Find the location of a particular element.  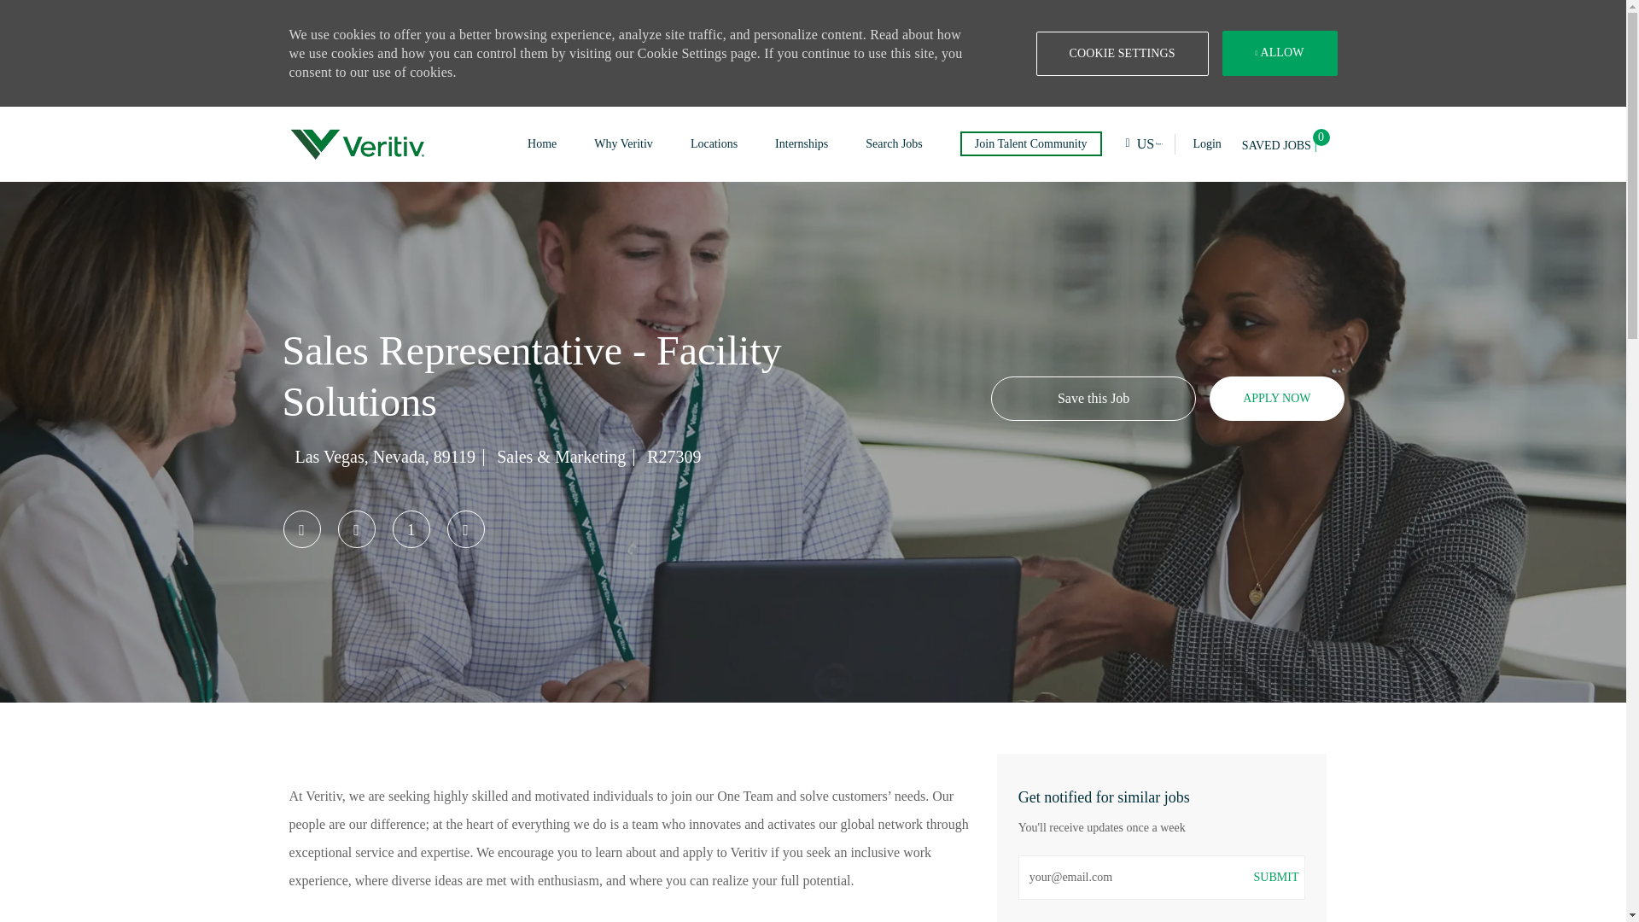

Join Talent Community is located at coordinates (1031, 143).